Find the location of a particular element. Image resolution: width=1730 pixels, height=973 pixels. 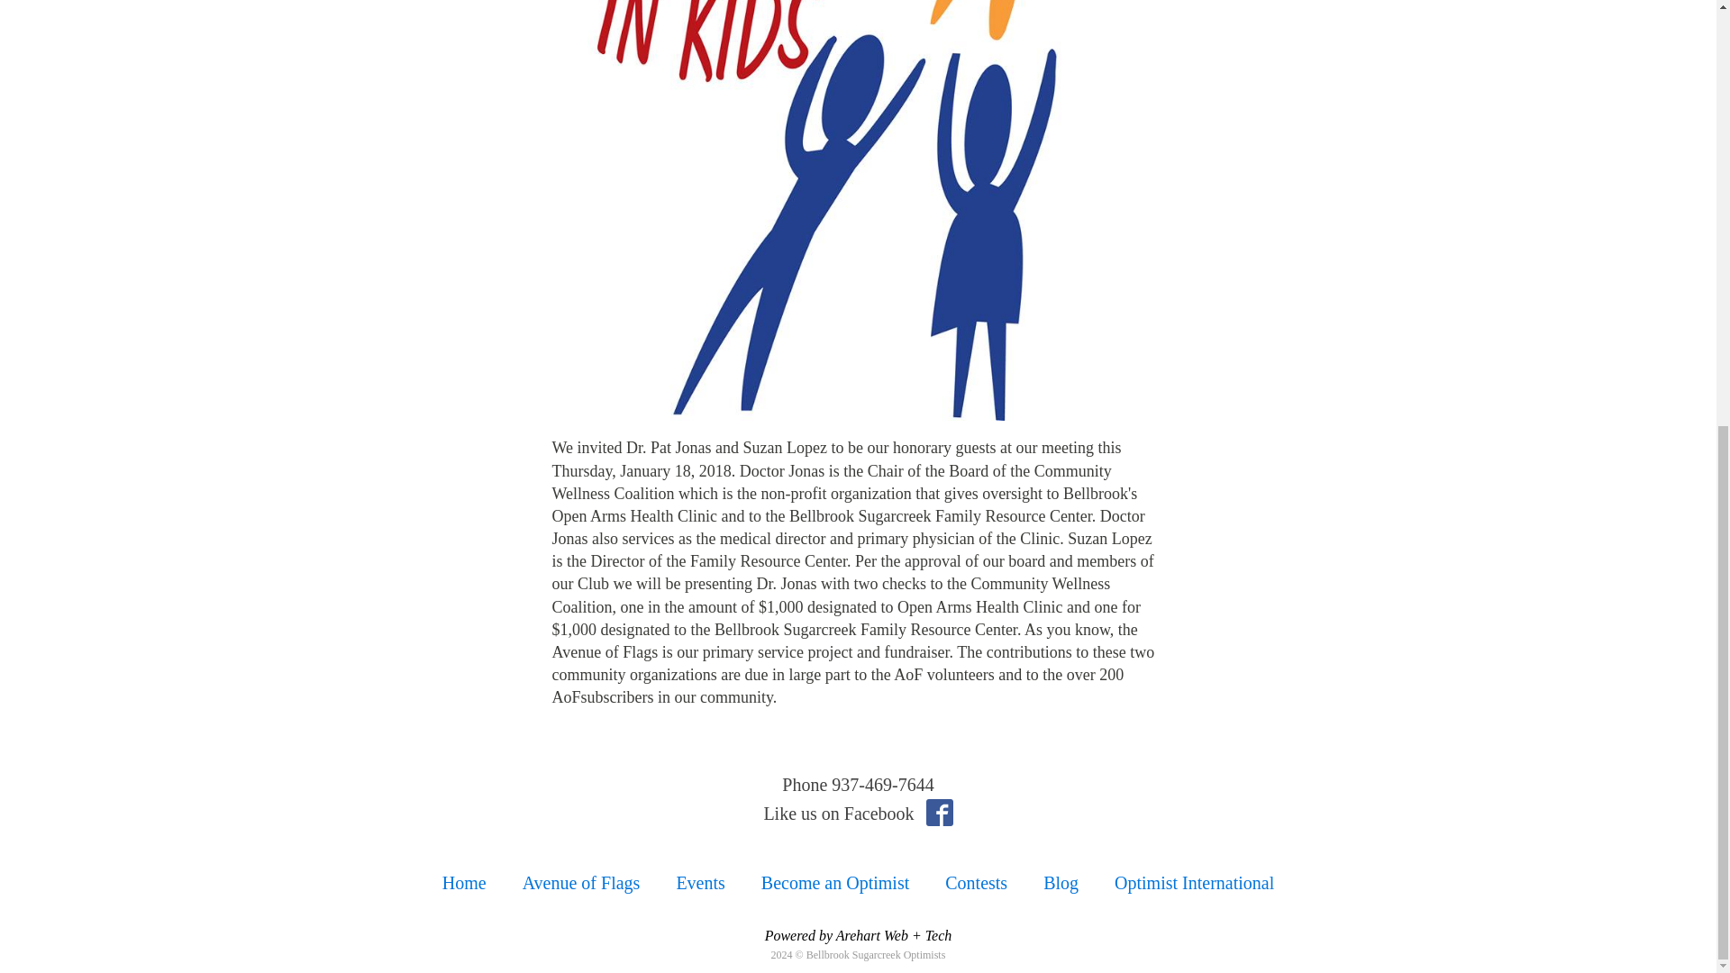

Contests is located at coordinates (977, 883).